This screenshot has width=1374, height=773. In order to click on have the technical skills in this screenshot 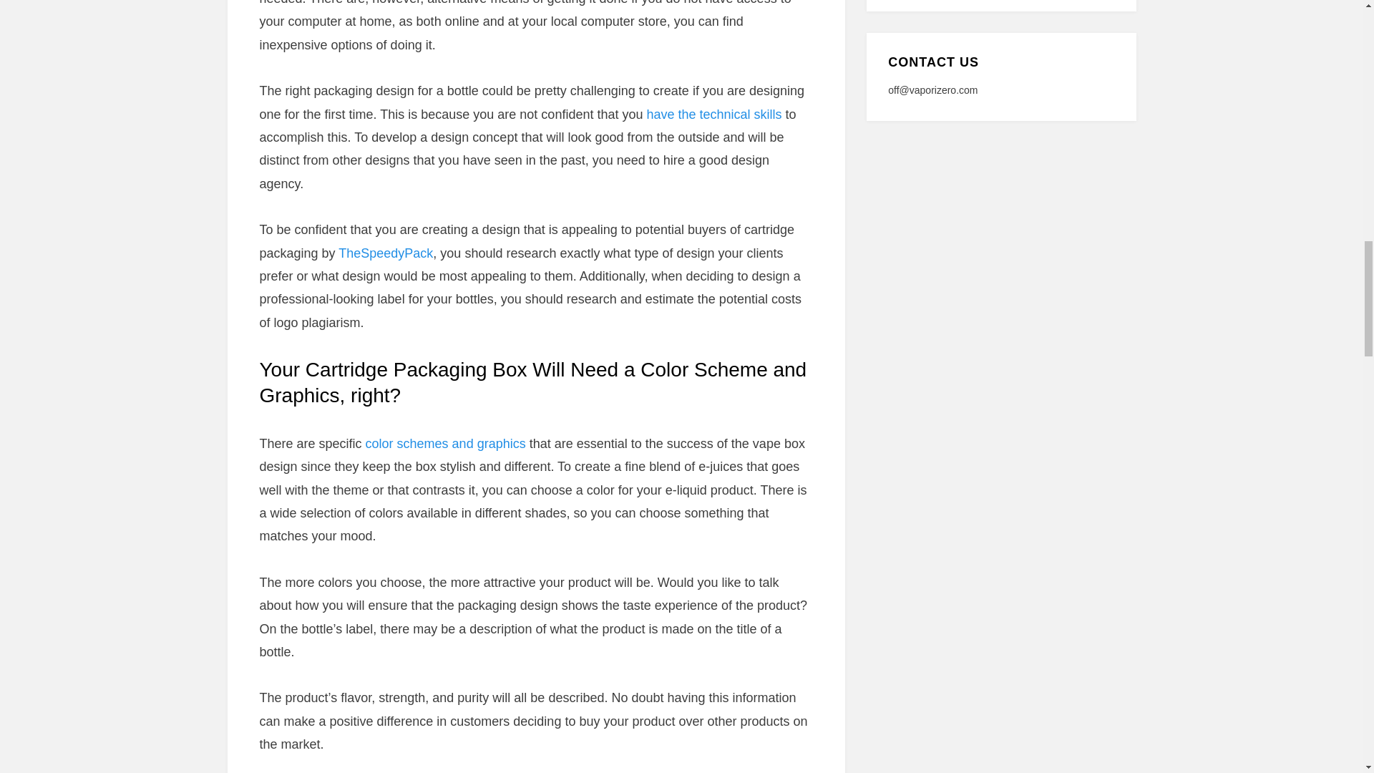, I will do `click(713, 115)`.